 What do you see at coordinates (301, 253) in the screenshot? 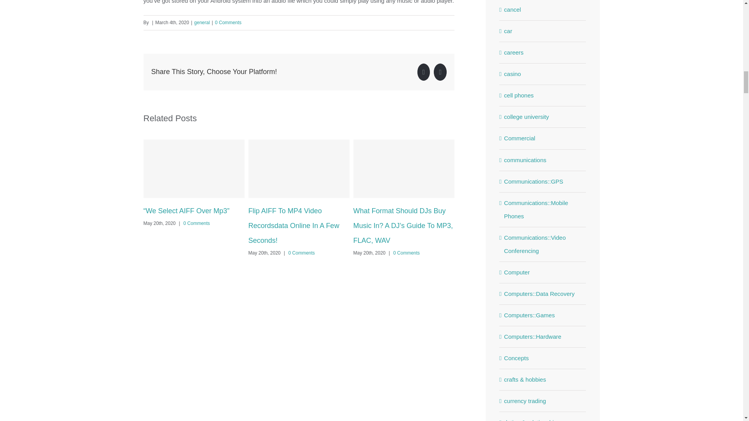
I see `0 Comments` at bounding box center [301, 253].